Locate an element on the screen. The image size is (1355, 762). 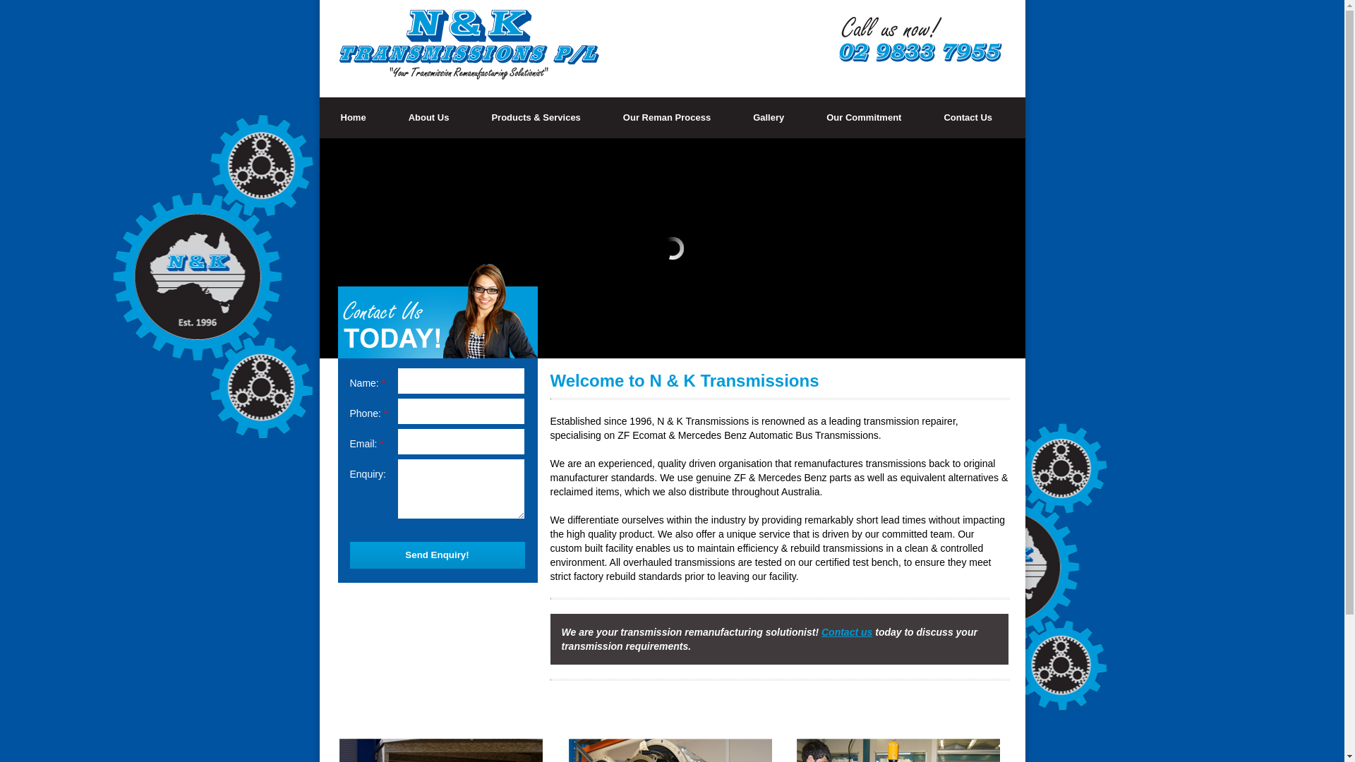
Gallery is located at coordinates (769, 118).